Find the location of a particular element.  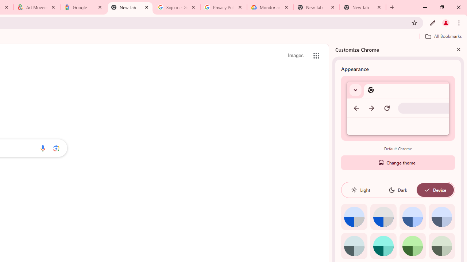

Google is located at coordinates (84, 7).